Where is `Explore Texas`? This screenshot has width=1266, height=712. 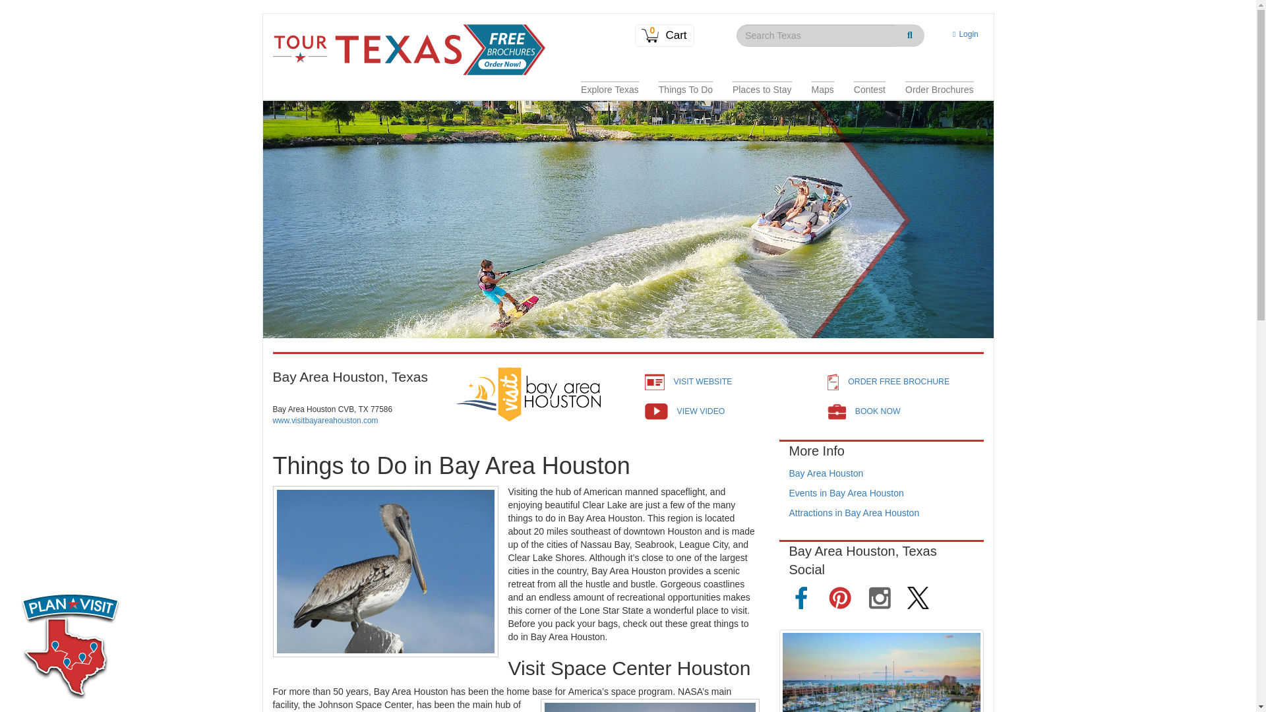
Explore Texas is located at coordinates (609, 90).